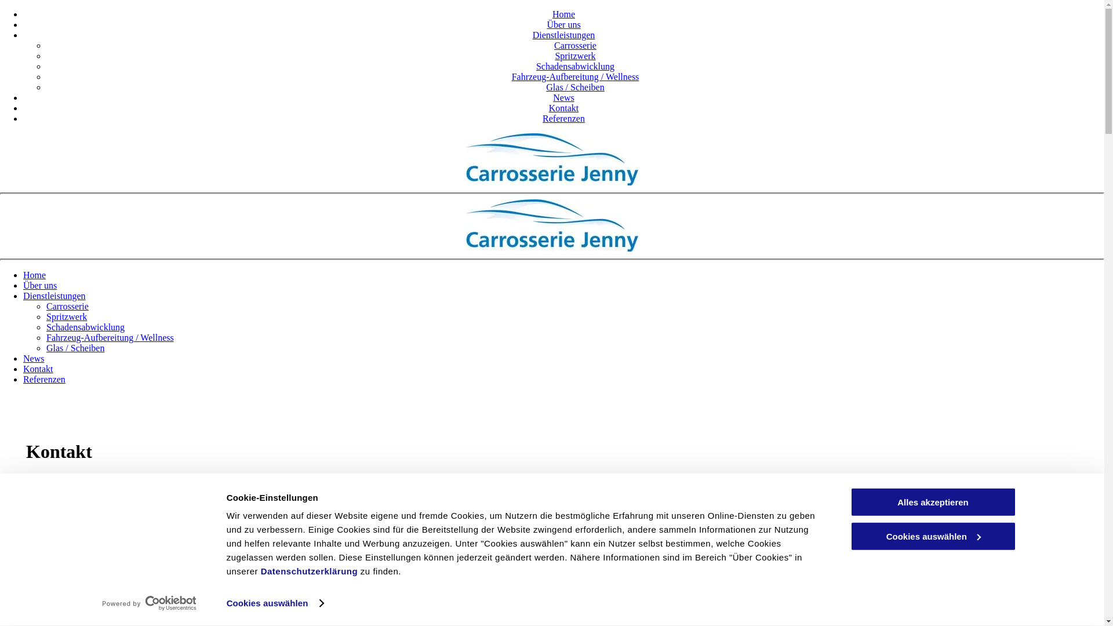  What do you see at coordinates (54, 296) in the screenshot?
I see `Dienstleistungen` at bounding box center [54, 296].